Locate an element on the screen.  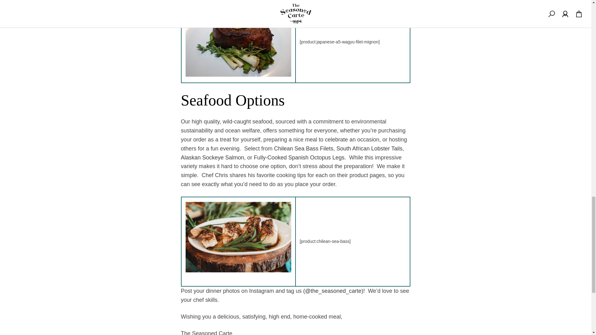
Chilean Sea Bass Filets is located at coordinates (304, 148).